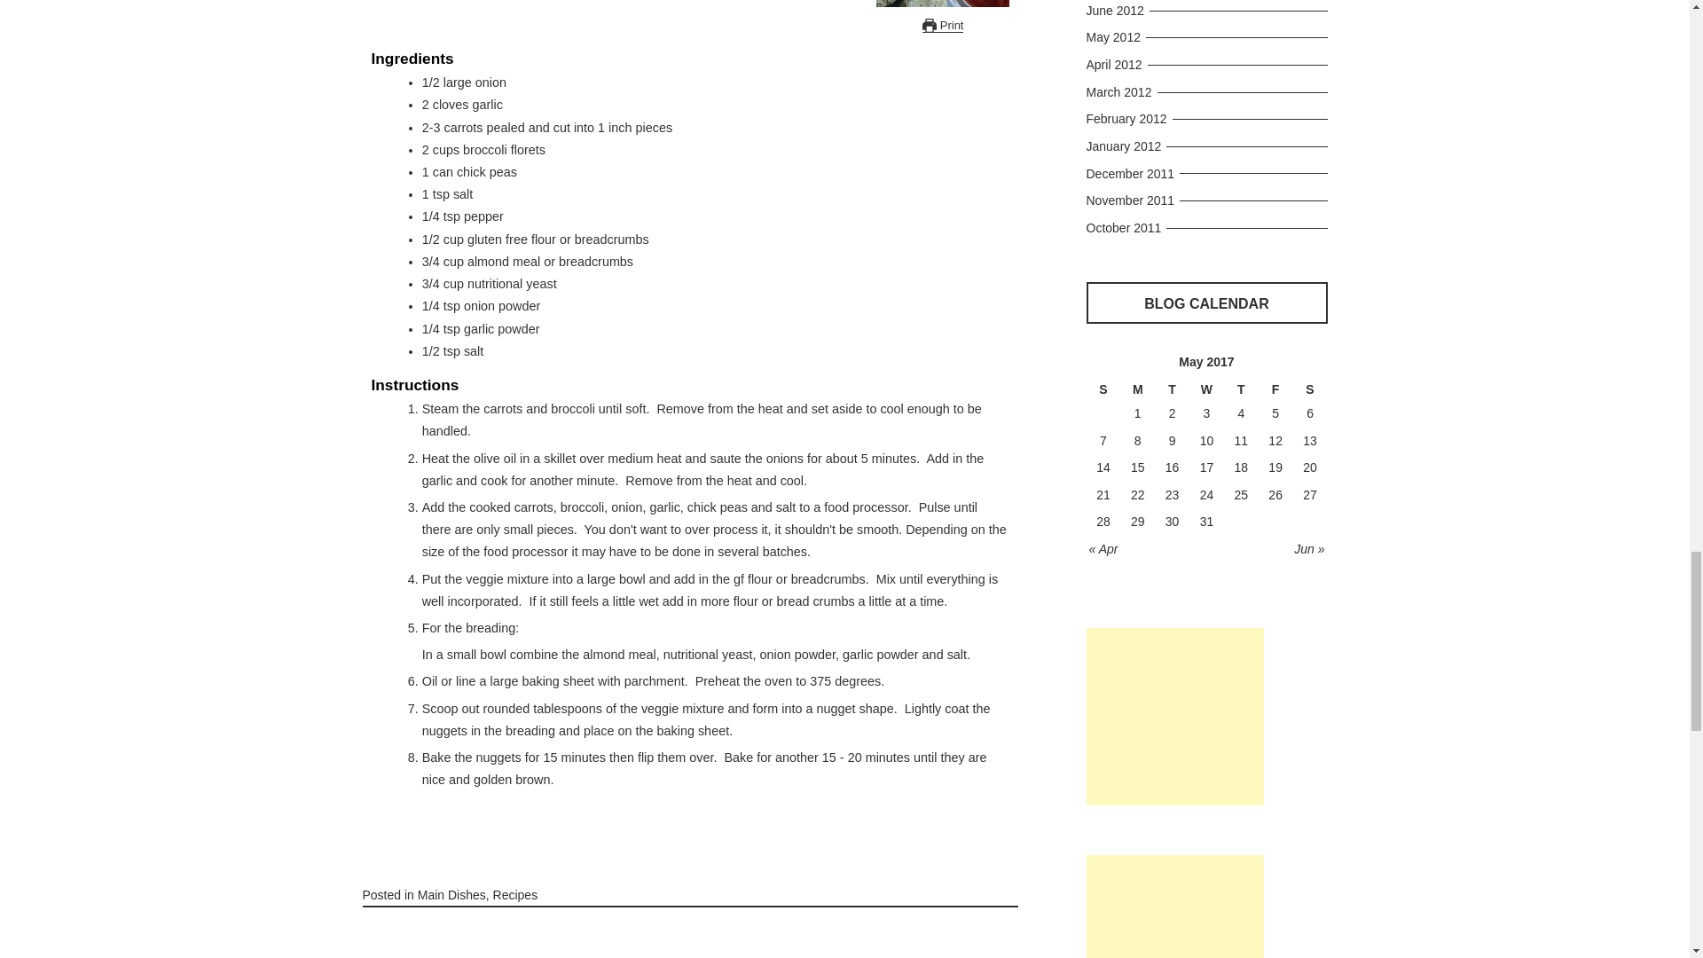 Image resolution: width=1703 pixels, height=958 pixels. I want to click on Advertisement, so click(1174, 717).